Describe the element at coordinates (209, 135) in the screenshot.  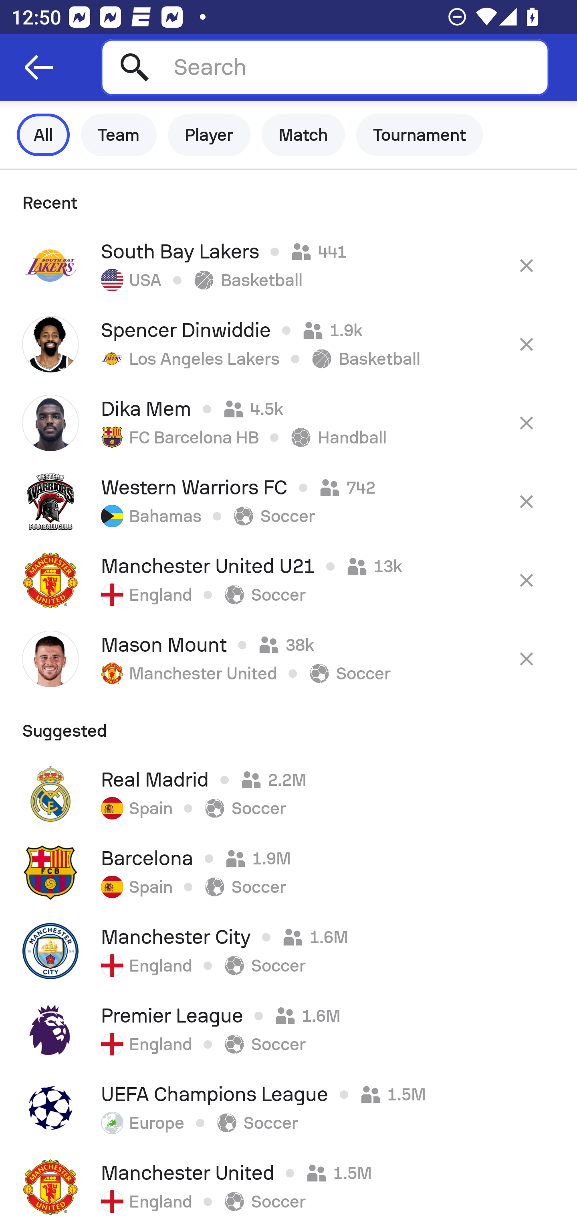
I see `Player` at that location.